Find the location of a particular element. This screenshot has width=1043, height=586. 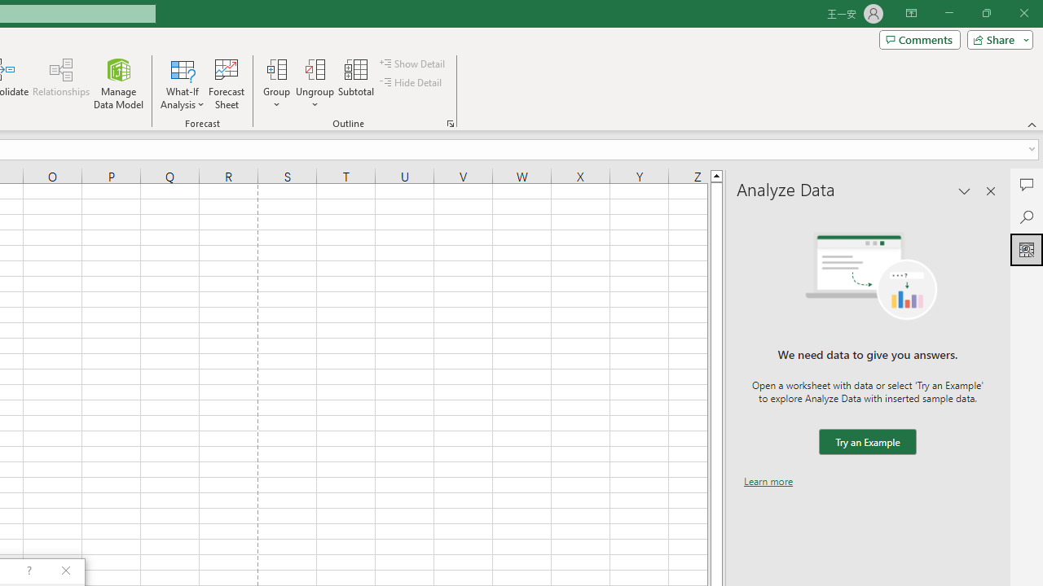

Learn more is located at coordinates (768, 481).